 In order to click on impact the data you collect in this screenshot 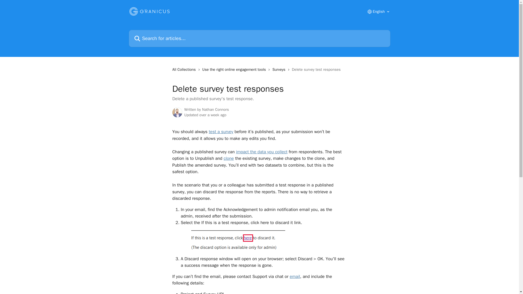, I will do `click(261, 152)`.